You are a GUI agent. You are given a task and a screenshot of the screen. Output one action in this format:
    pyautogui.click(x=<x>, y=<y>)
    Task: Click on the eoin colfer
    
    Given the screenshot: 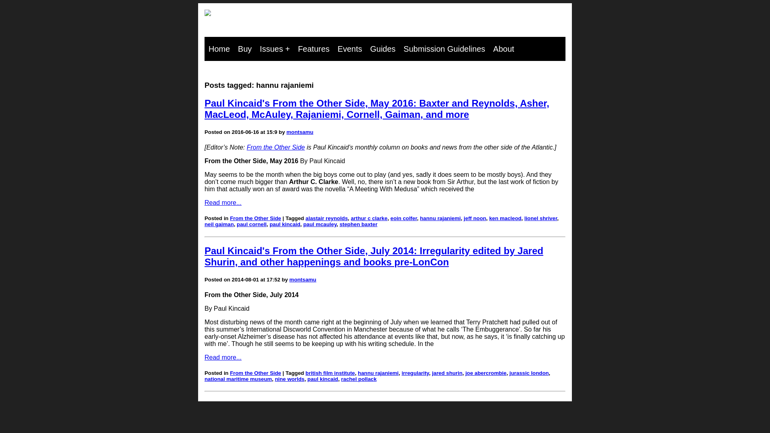 What is the action you would take?
    pyautogui.click(x=403, y=218)
    